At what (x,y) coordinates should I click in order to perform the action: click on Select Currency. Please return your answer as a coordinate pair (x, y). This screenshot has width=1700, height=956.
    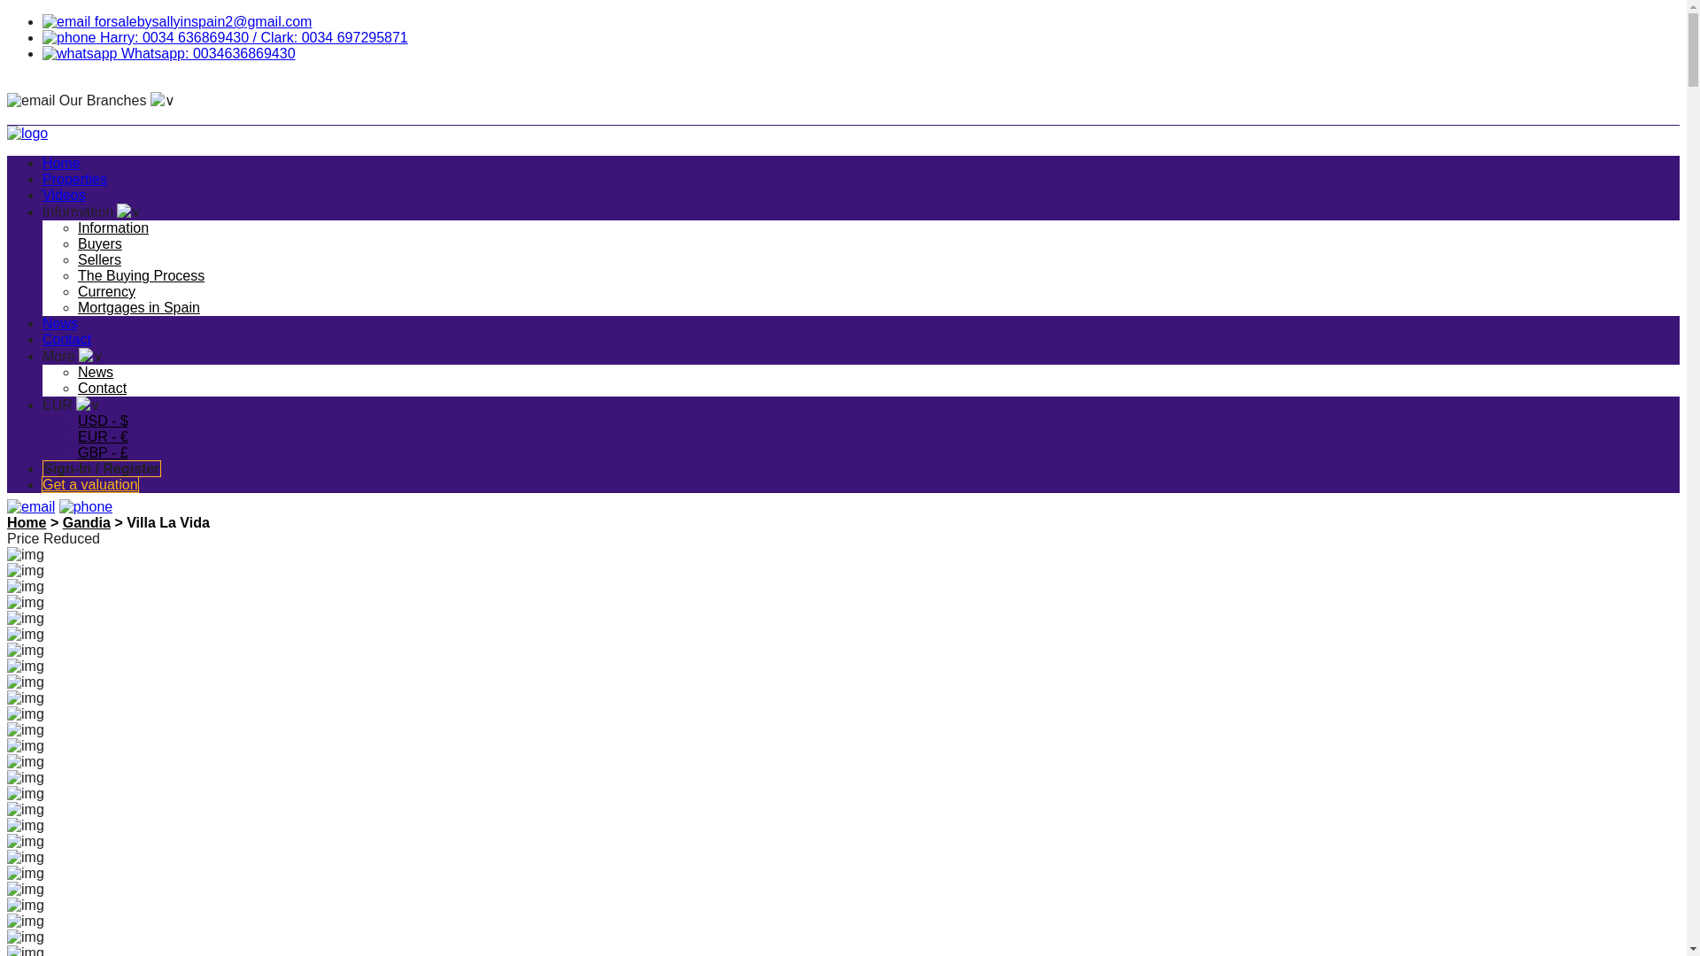
    Looking at the image, I should click on (71, 405).